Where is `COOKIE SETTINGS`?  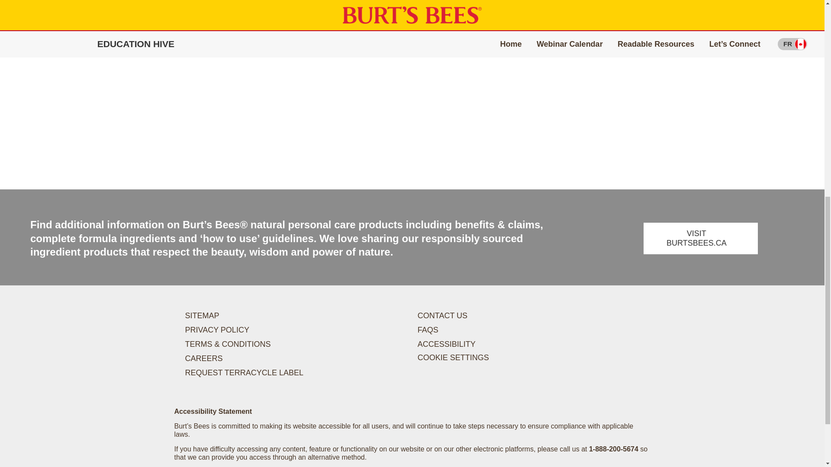
COOKIE SETTINGS is located at coordinates (454, 358).